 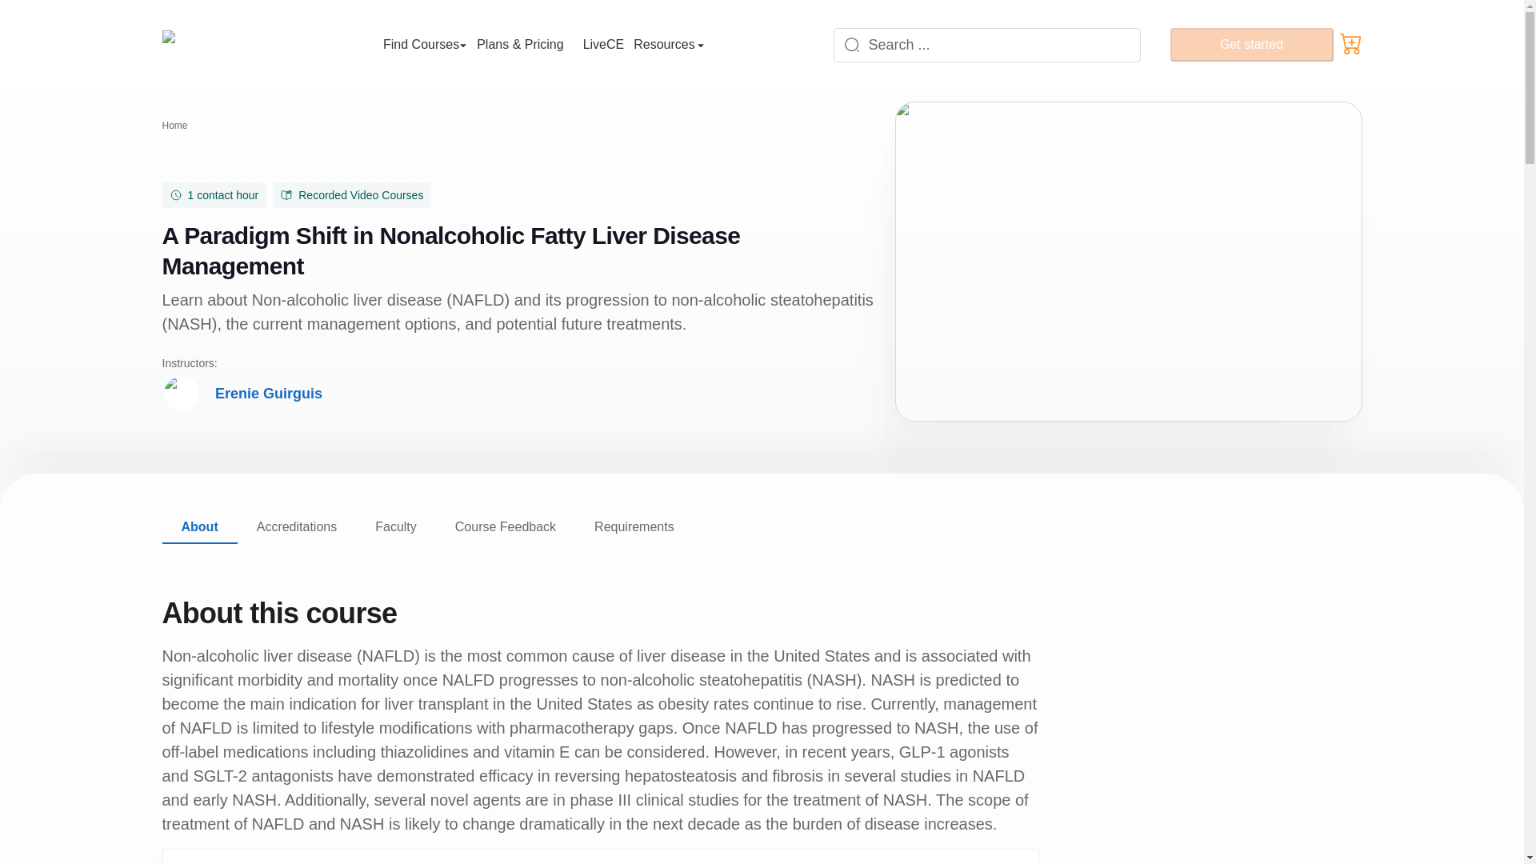 I want to click on Accreditations, so click(x=297, y=528).